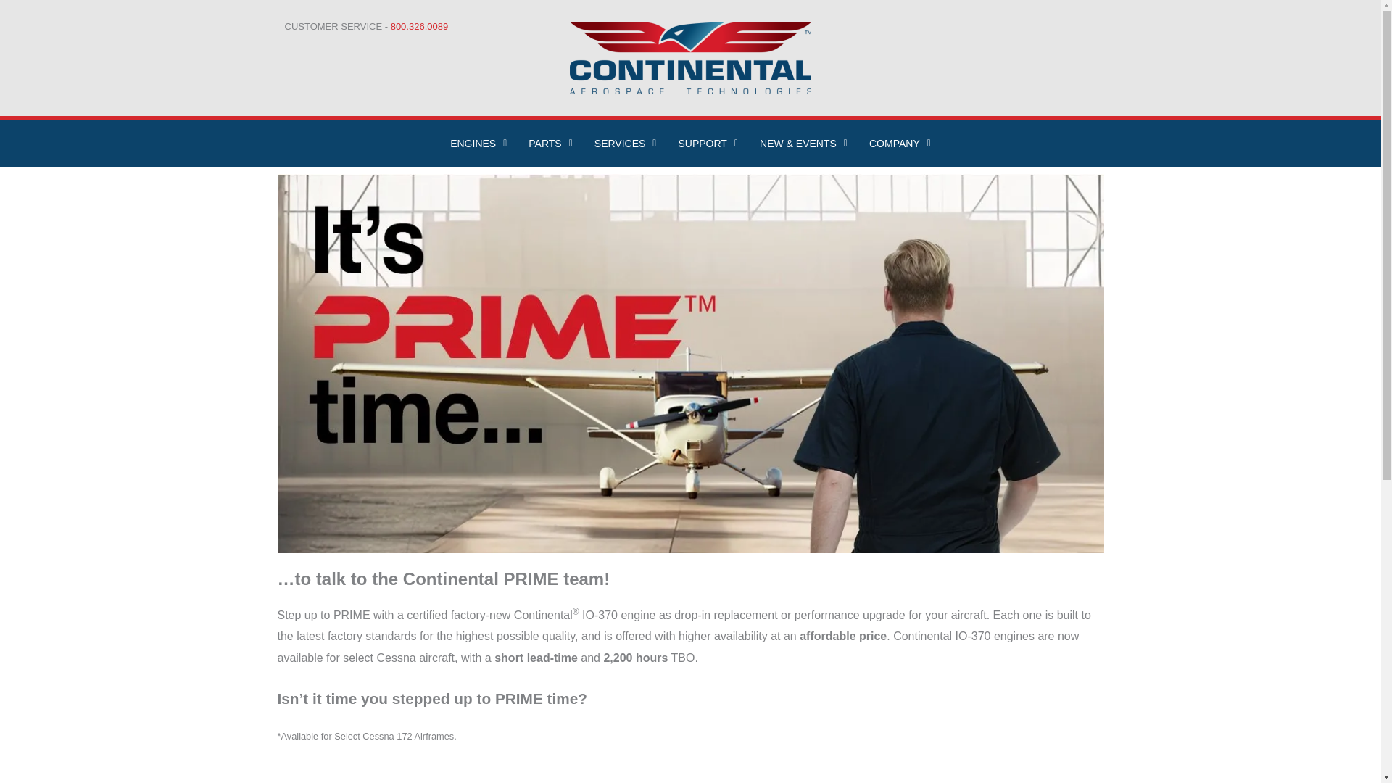 This screenshot has width=1392, height=783. Describe the element at coordinates (365, 26) in the screenshot. I see `CUSTOMER SERVICE - 800.326.0089` at that location.